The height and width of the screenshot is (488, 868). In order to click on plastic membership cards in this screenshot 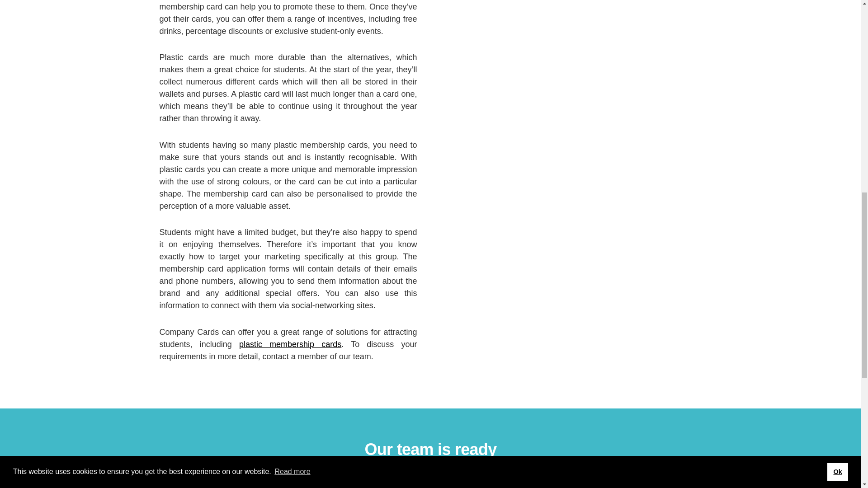, I will do `click(290, 344)`.